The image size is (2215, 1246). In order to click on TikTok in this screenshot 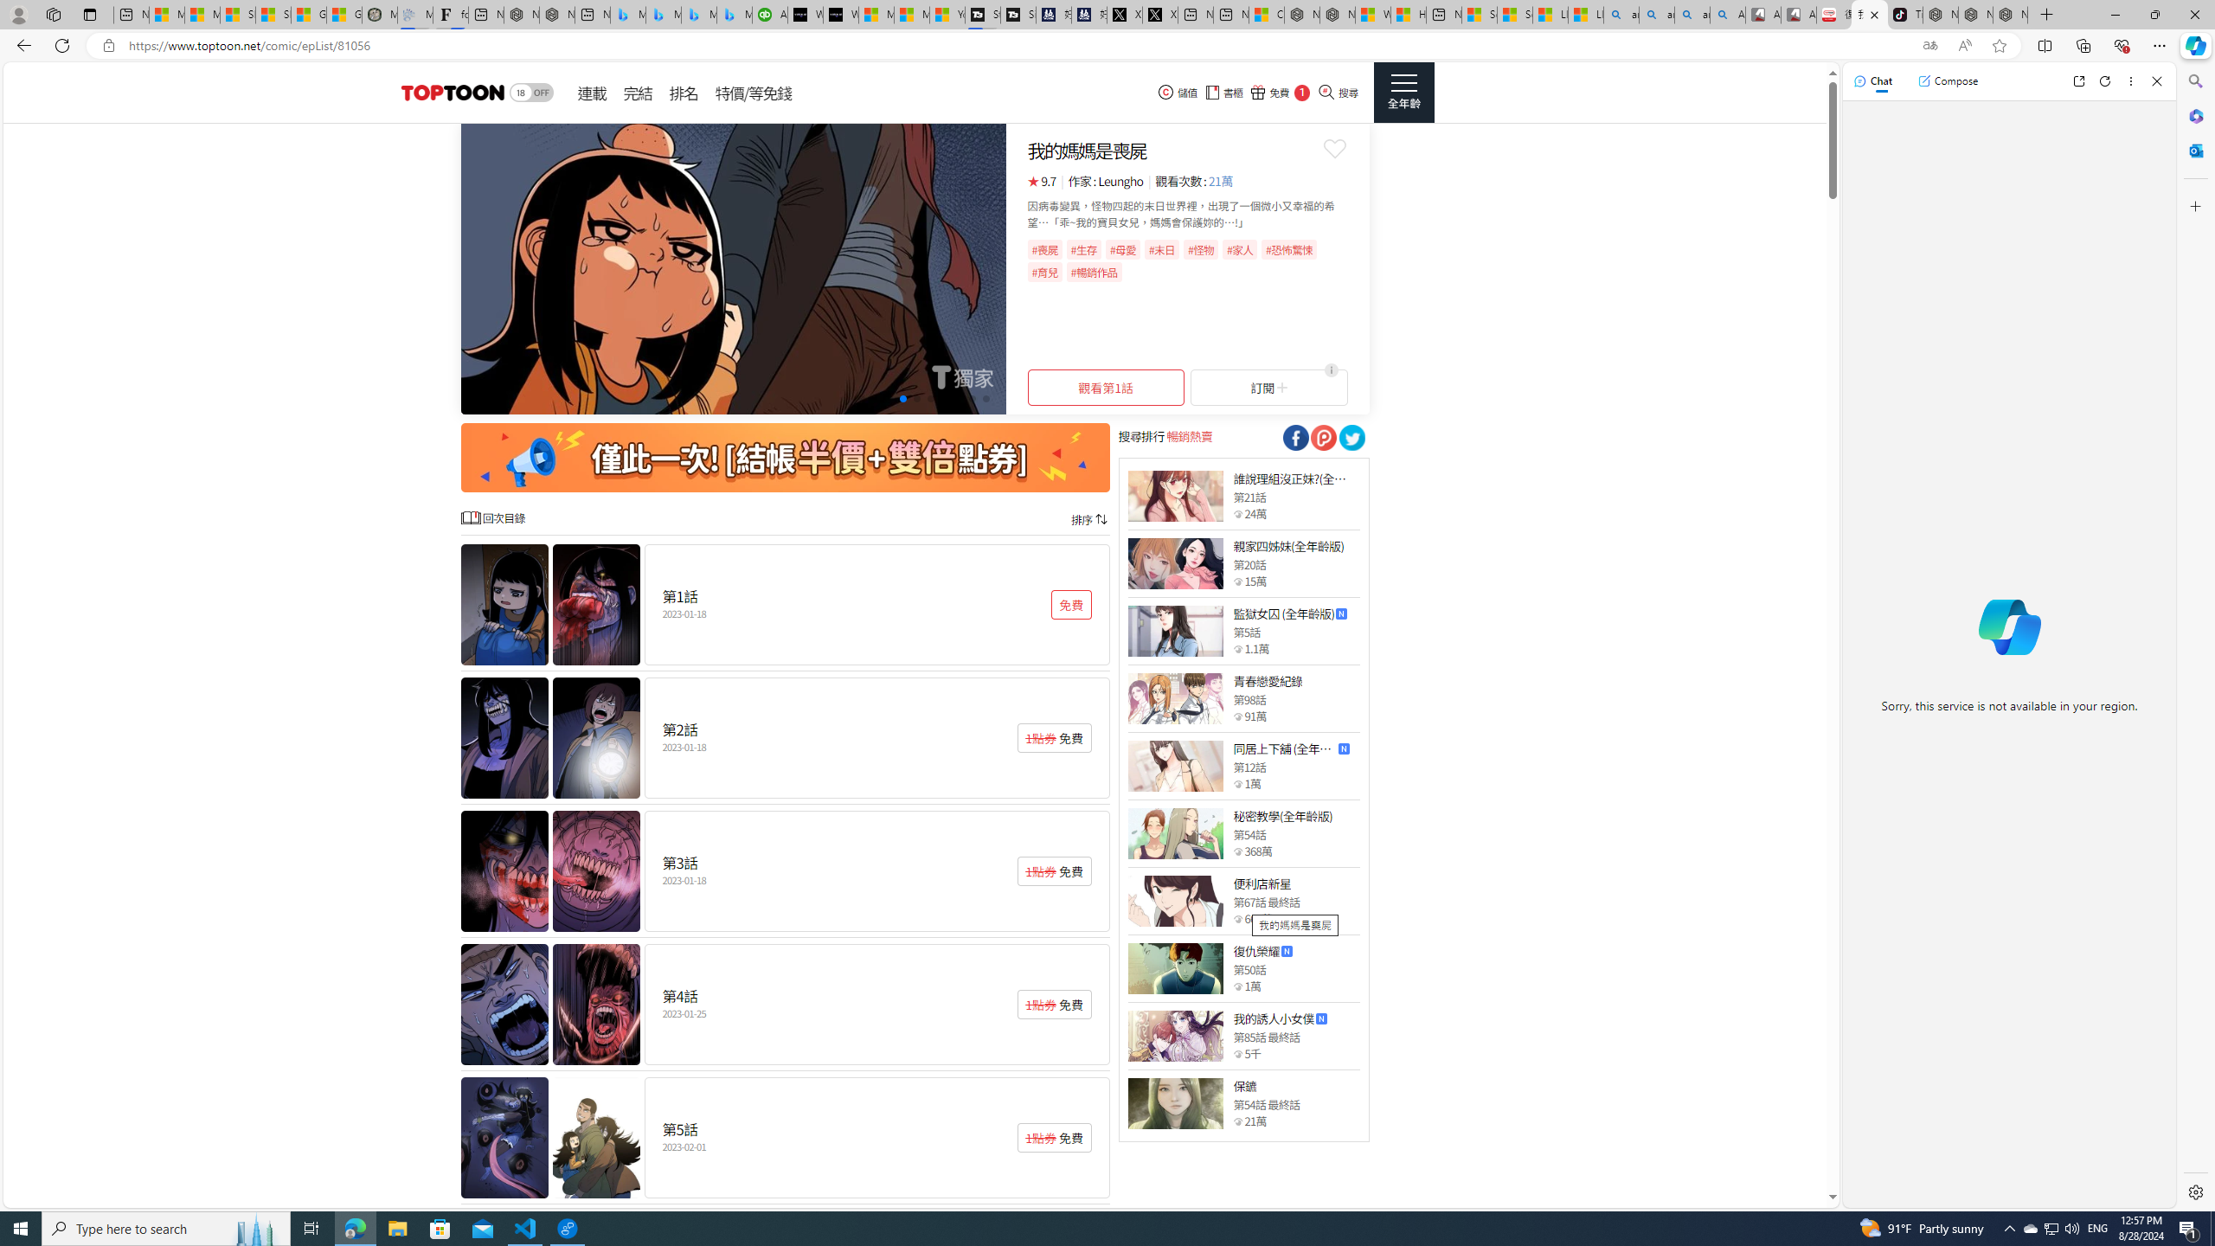, I will do `click(1904, 15)`.